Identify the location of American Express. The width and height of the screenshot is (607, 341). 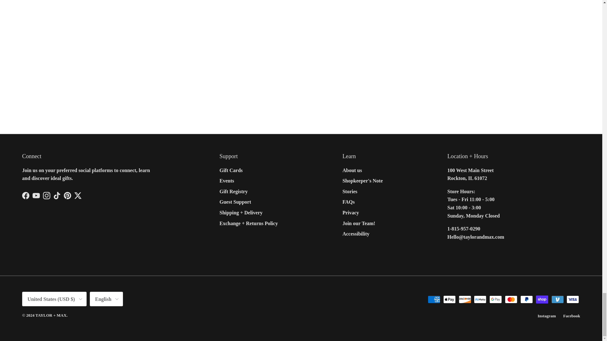
(434, 299).